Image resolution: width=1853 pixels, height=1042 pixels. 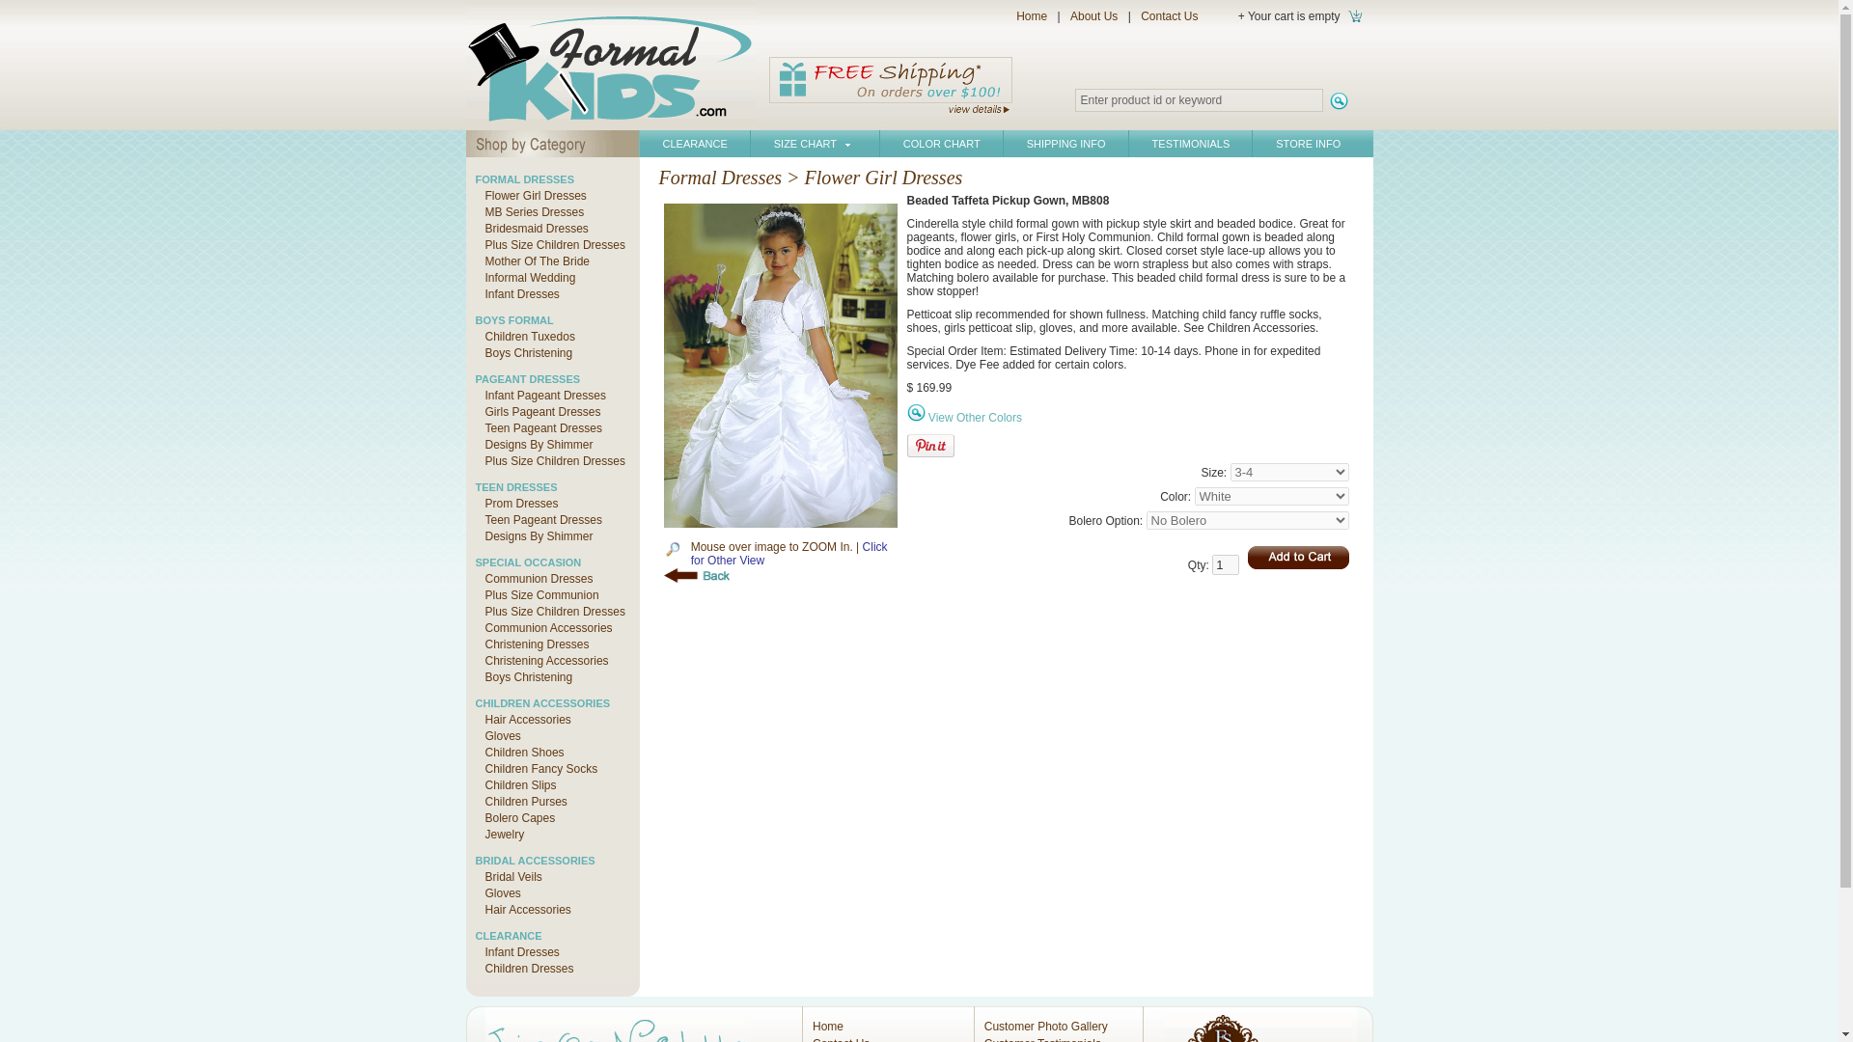 What do you see at coordinates (891, 87) in the screenshot?
I see `Shipping Information` at bounding box center [891, 87].